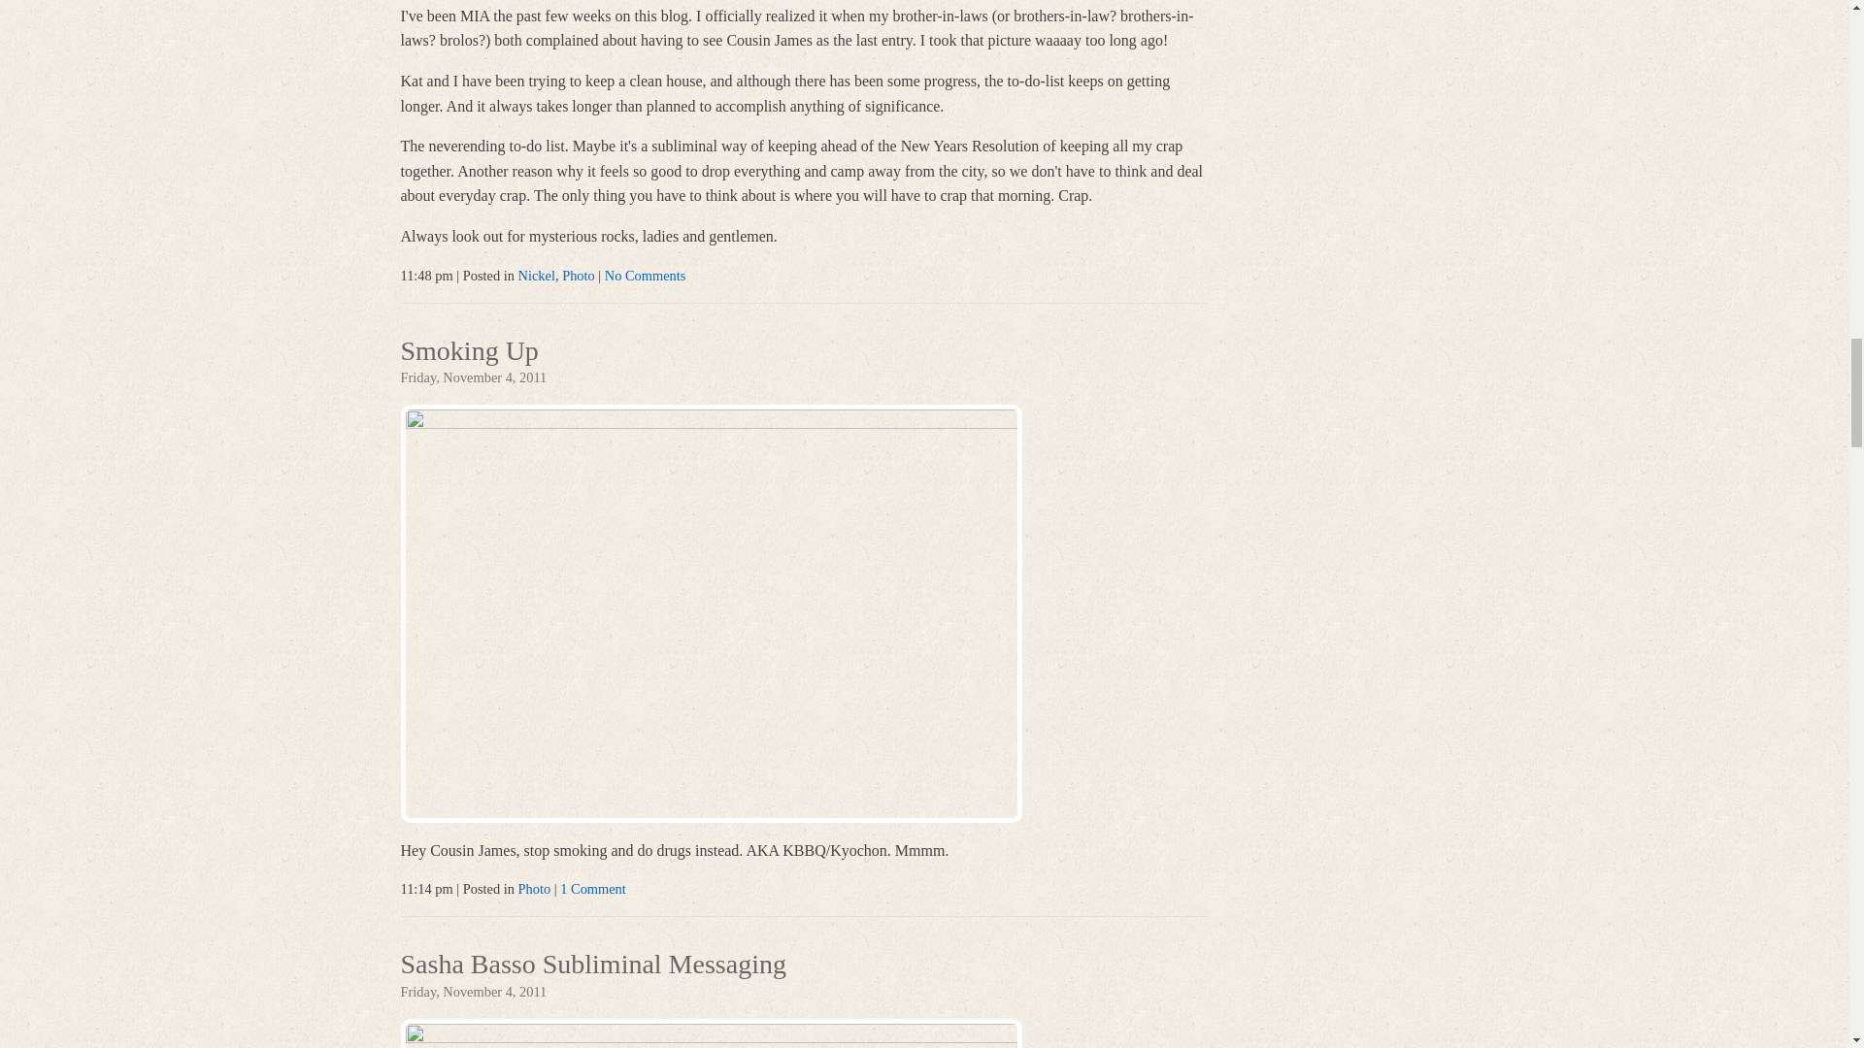 This screenshot has width=1864, height=1048. I want to click on 1 Comment, so click(593, 889).